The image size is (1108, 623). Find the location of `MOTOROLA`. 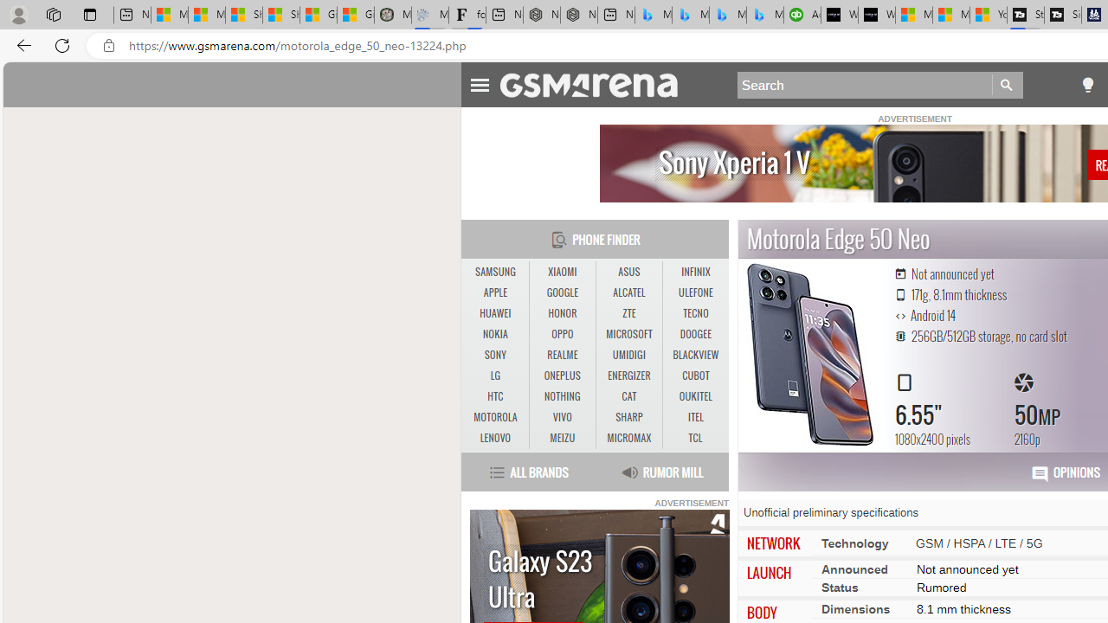

MOTOROLA is located at coordinates (495, 417).